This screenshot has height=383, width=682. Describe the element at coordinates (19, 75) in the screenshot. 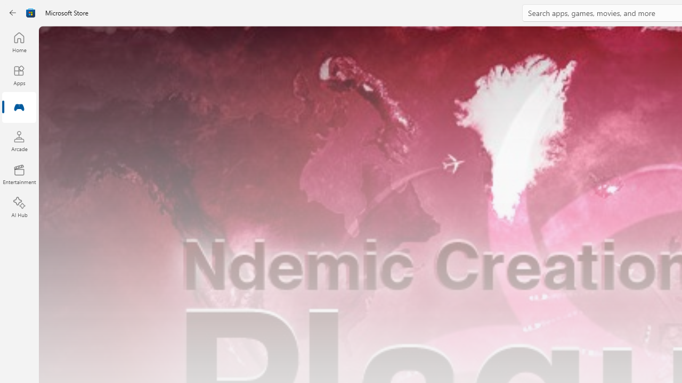

I see `Apps` at that location.